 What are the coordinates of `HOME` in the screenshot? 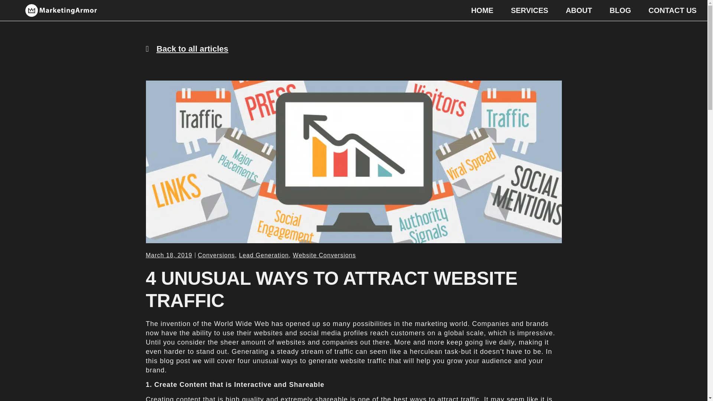 It's located at (482, 10).